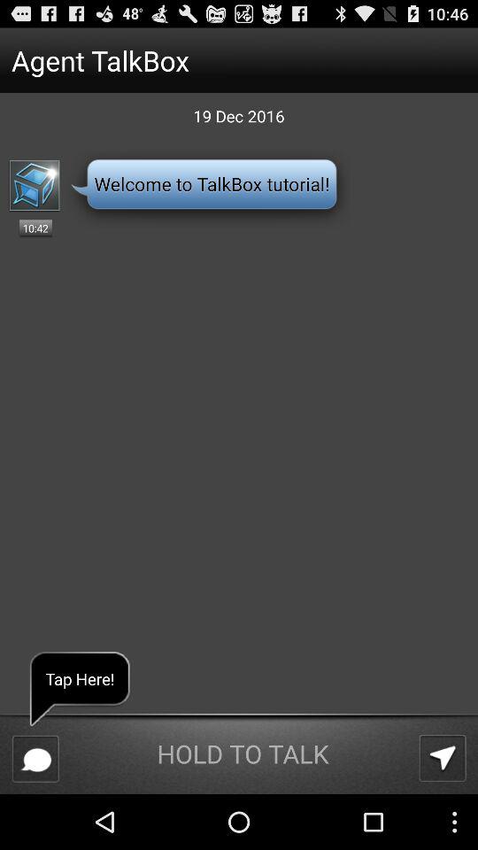  What do you see at coordinates (207, 60) in the screenshot?
I see `launch the agent talkbox item` at bounding box center [207, 60].